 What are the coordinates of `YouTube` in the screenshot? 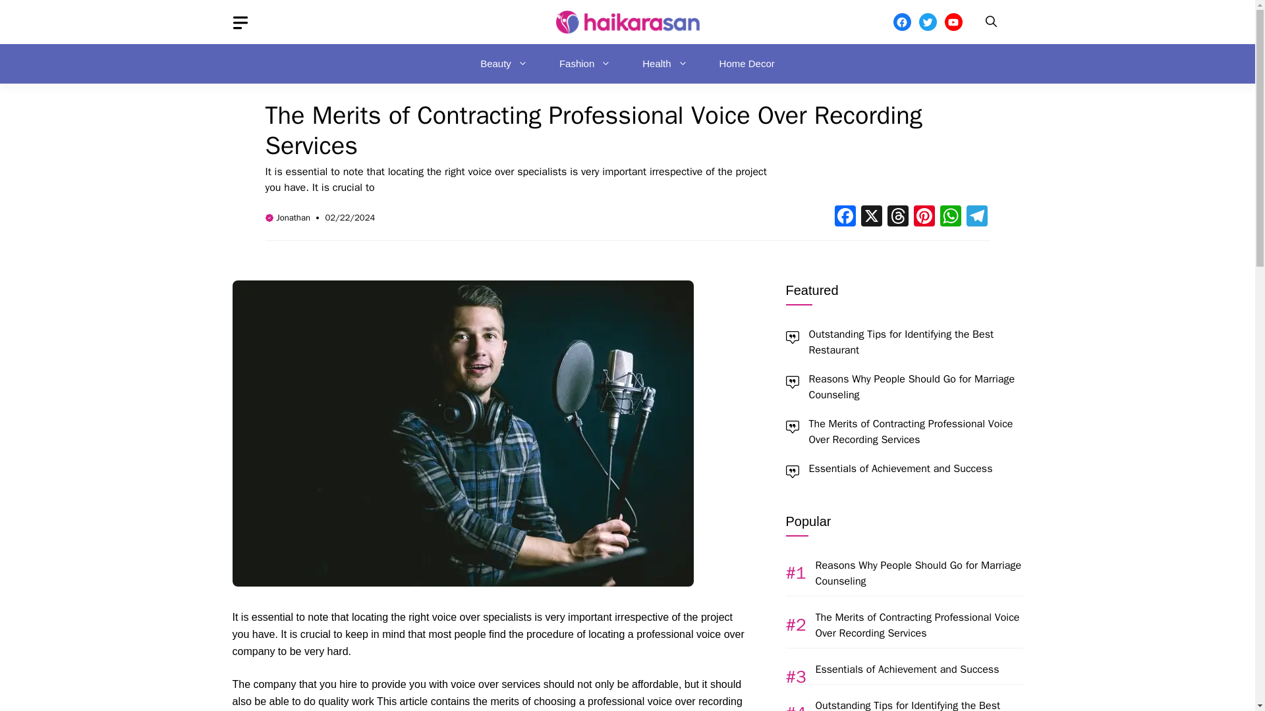 It's located at (954, 22).